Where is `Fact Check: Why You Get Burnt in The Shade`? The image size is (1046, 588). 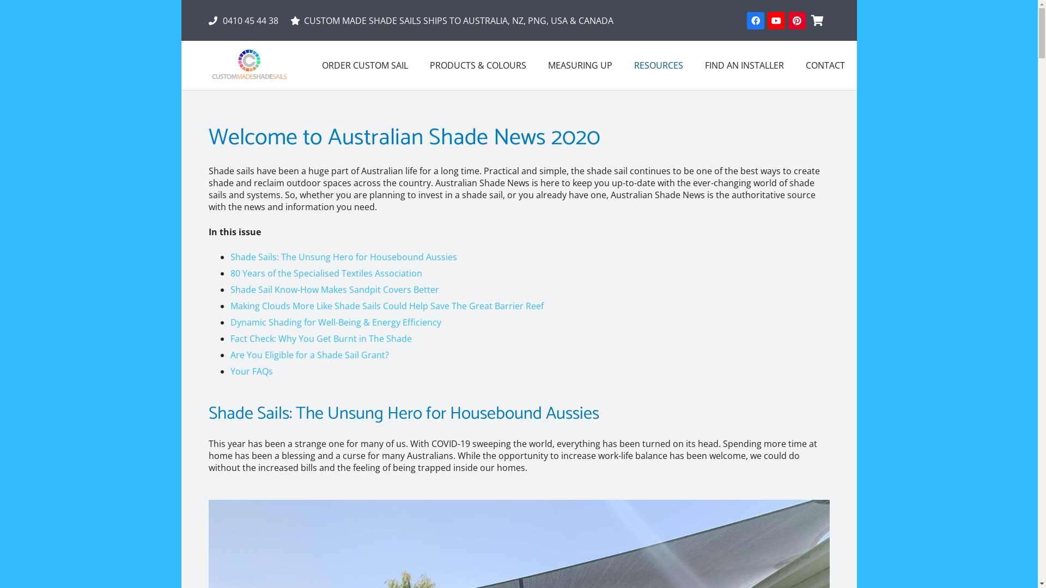 Fact Check: Why You Get Burnt in The Shade is located at coordinates (320, 339).